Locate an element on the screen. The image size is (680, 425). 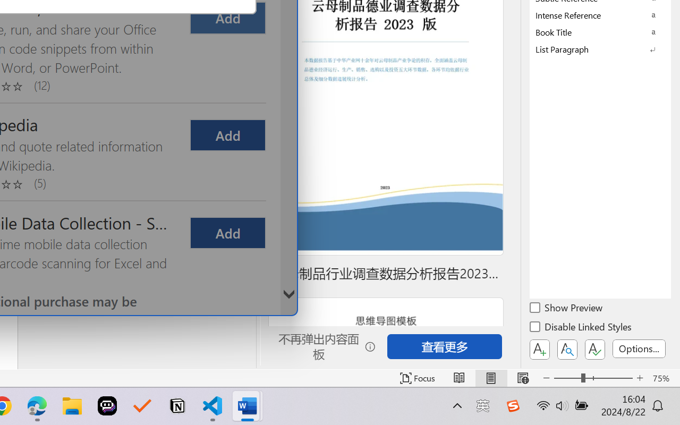
Zoom is located at coordinates (593, 378).